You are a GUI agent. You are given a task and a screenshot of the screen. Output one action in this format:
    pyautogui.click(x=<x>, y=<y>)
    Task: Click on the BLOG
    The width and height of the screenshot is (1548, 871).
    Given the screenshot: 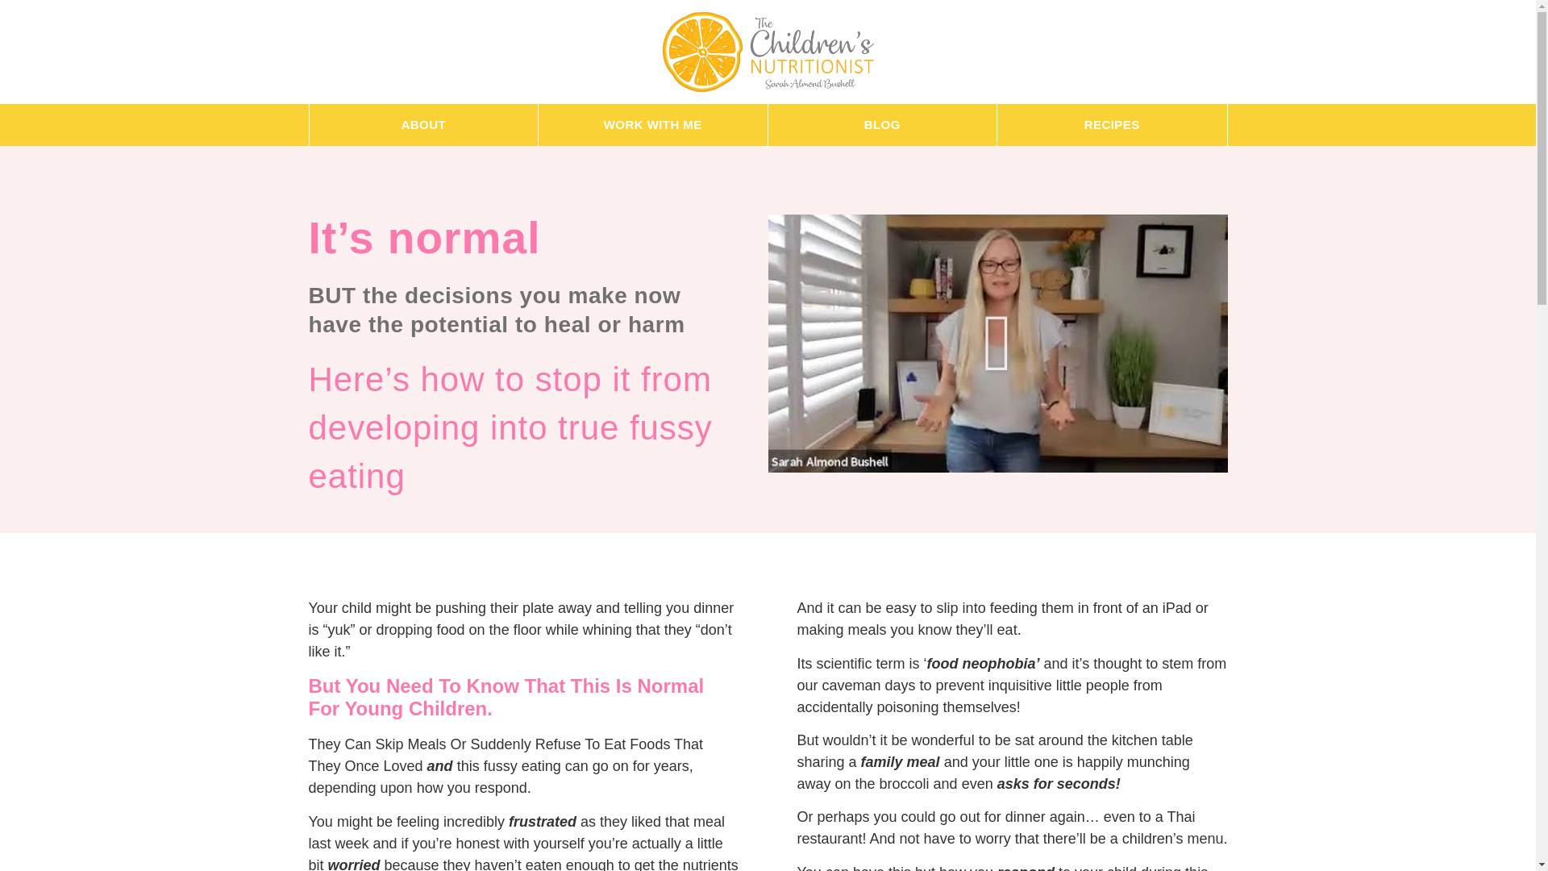 What is the action you would take?
    pyautogui.click(x=882, y=124)
    